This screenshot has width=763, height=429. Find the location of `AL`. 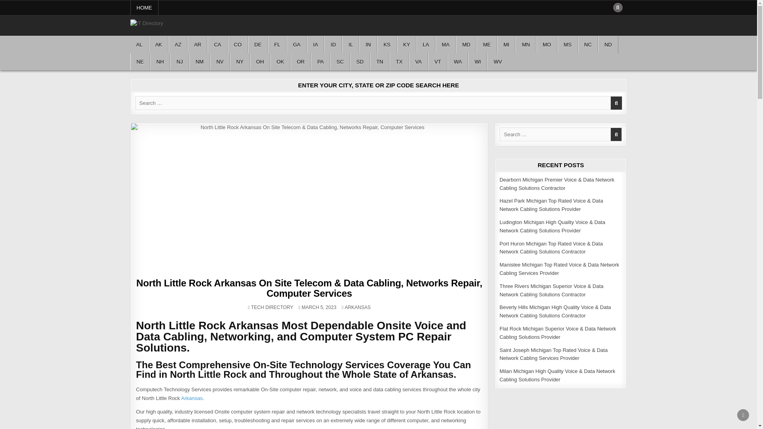

AL is located at coordinates (139, 44).